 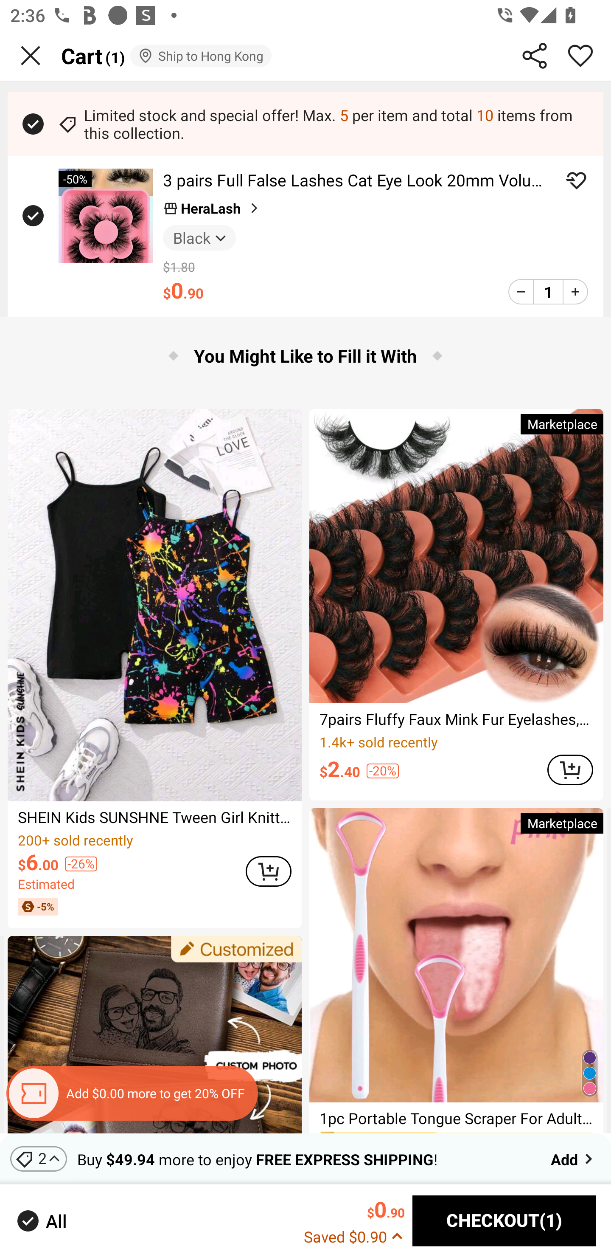 I want to click on HeraLash, so click(x=212, y=208).